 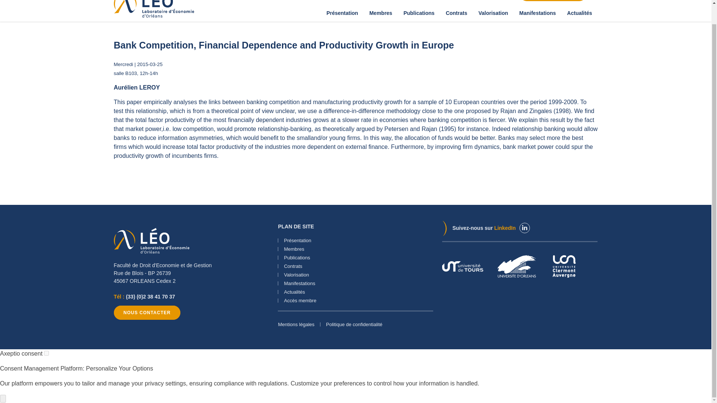 What do you see at coordinates (538, 13) in the screenshot?
I see `Manifestations` at bounding box center [538, 13].